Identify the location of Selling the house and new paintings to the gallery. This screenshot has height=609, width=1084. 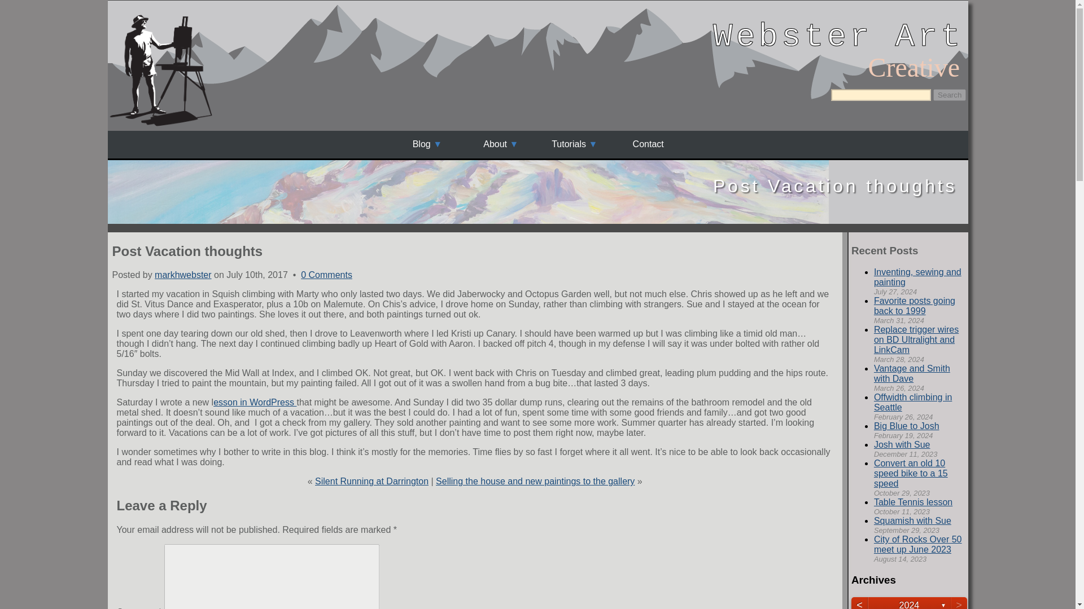
(535, 480).